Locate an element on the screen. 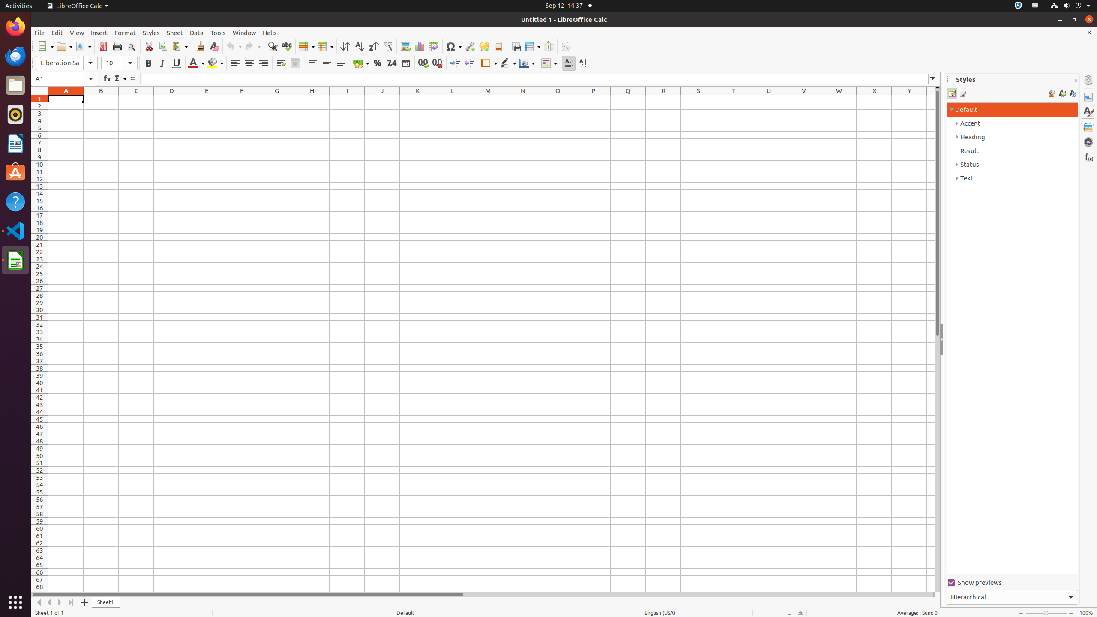 The width and height of the screenshot is (1097, 617). N1 is located at coordinates (523, 99).